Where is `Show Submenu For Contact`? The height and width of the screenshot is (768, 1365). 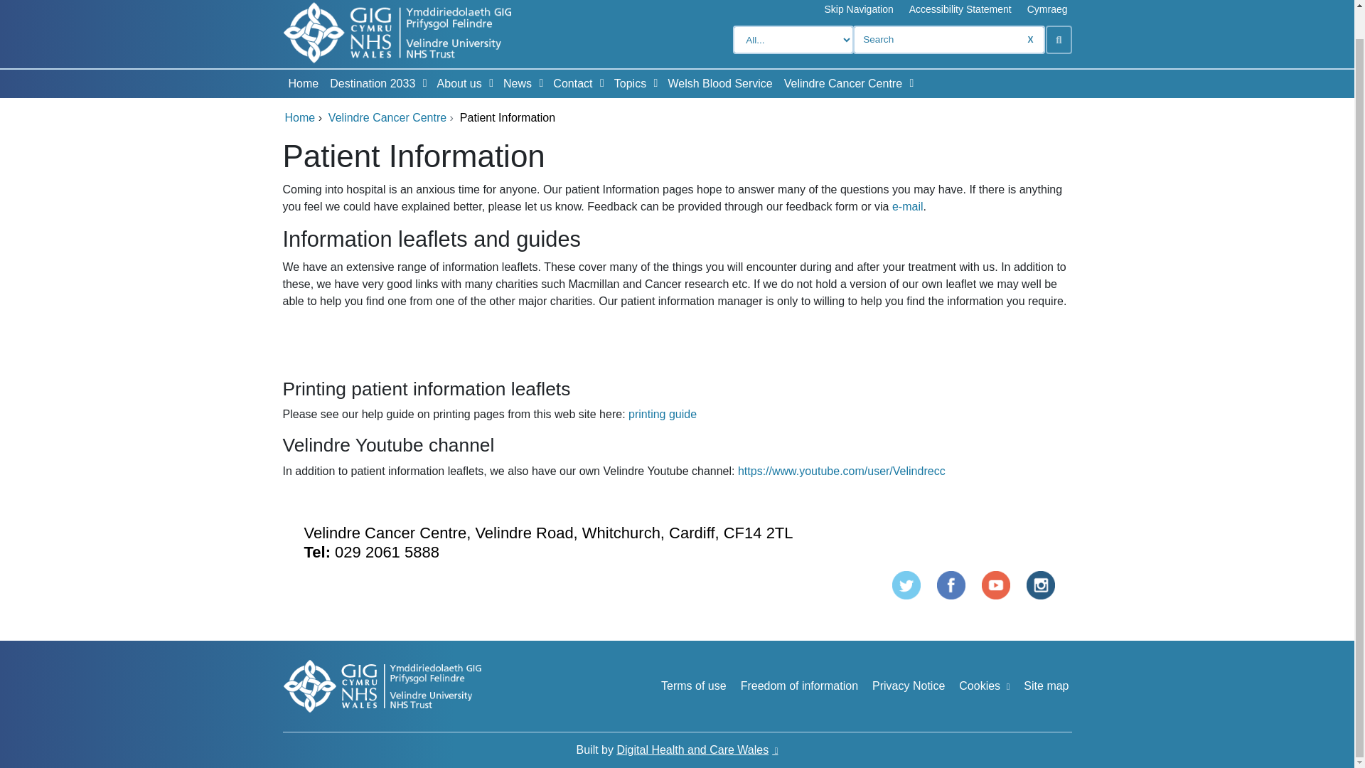 Show Submenu For Contact is located at coordinates (601, 83).